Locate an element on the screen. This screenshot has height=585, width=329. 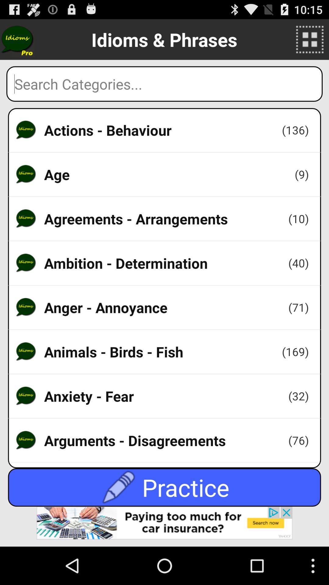
idioms icon is located at coordinates (18, 40).